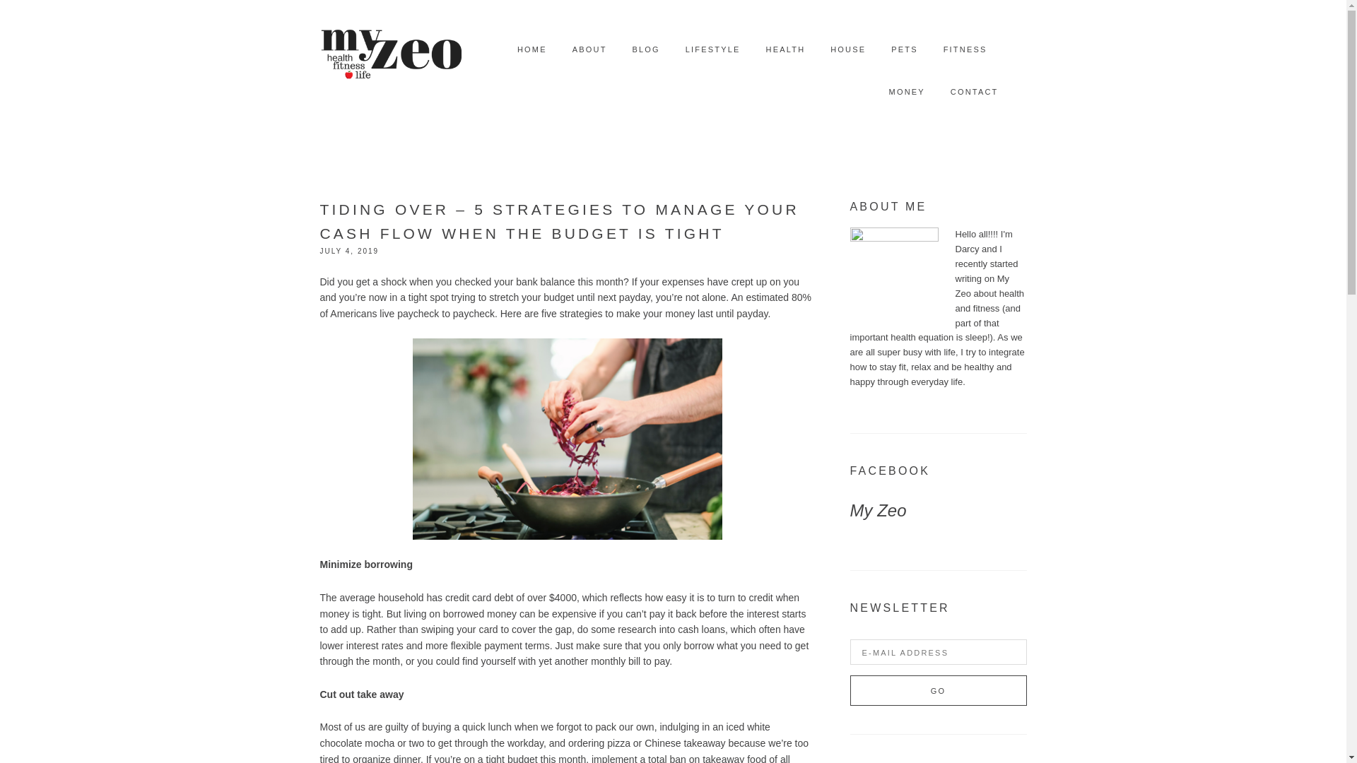 Image resolution: width=1357 pixels, height=763 pixels. Describe the element at coordinates (712, 49) in the screenshot. I see `LIFESTYLE` at that location.